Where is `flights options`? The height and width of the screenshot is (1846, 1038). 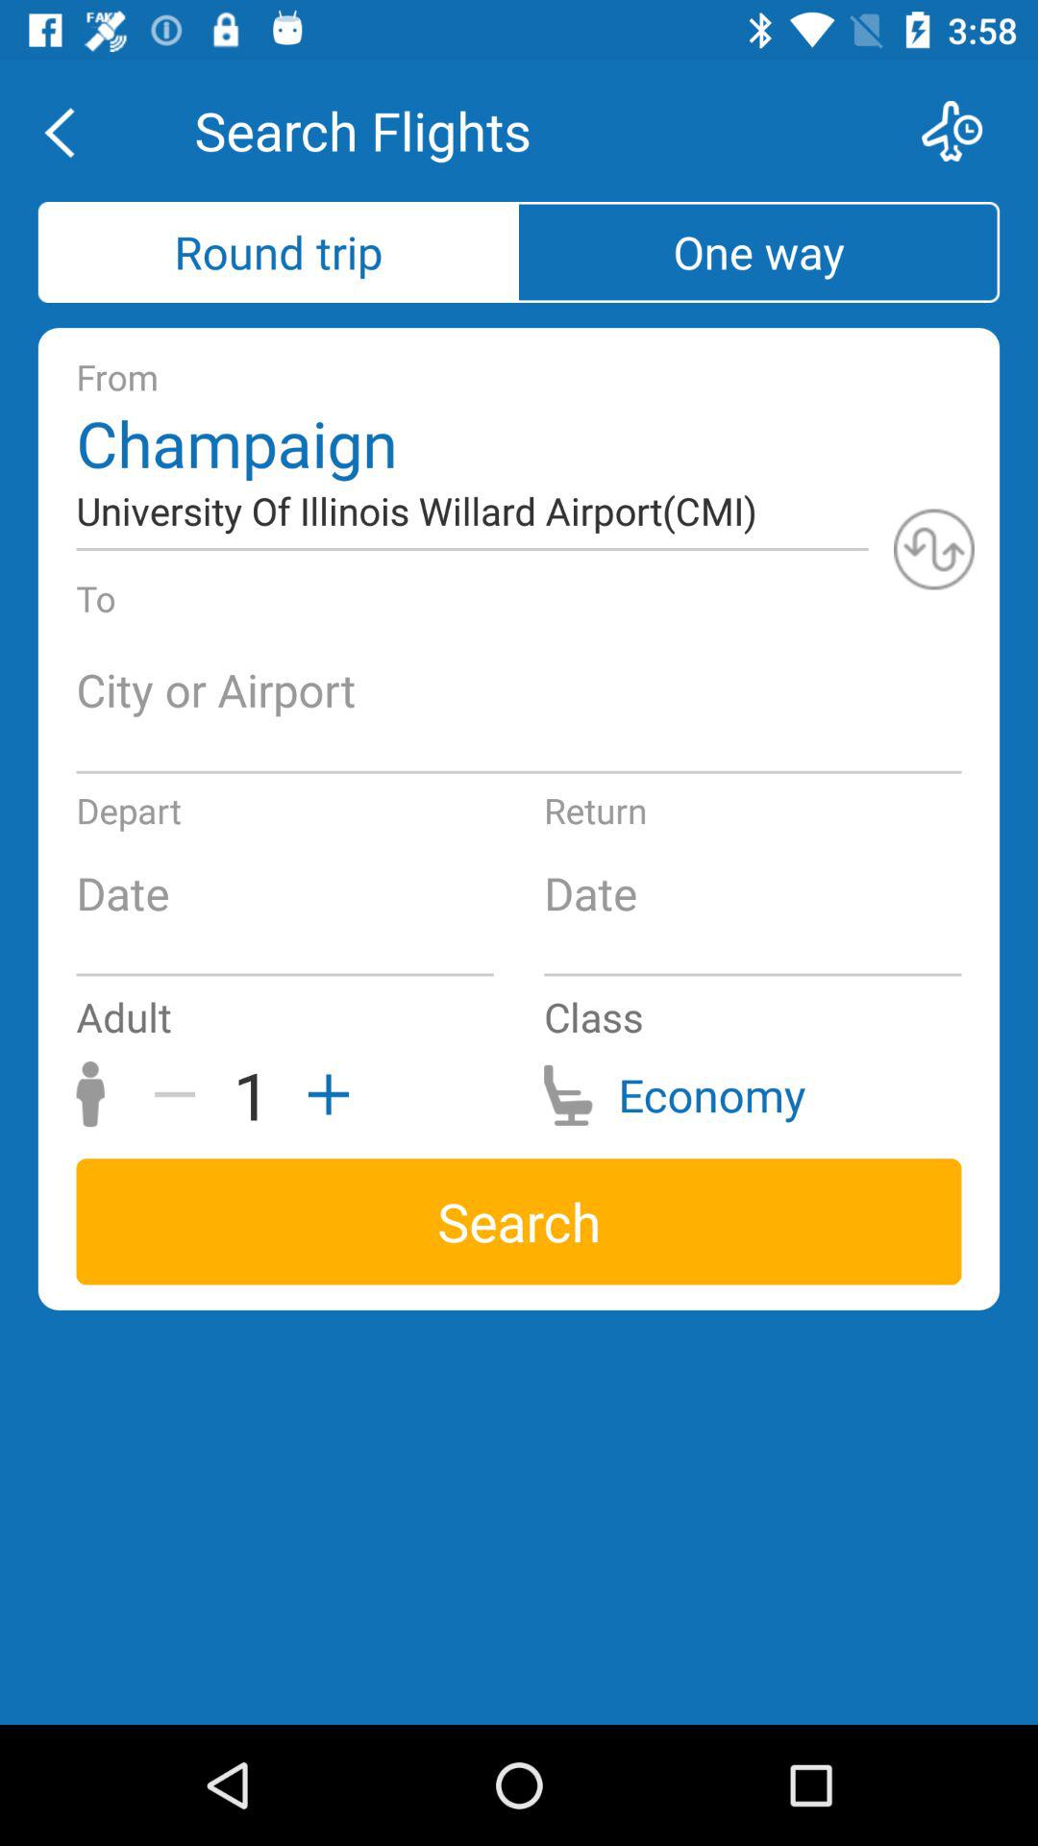
flights options is located at coordinates (965, 131).